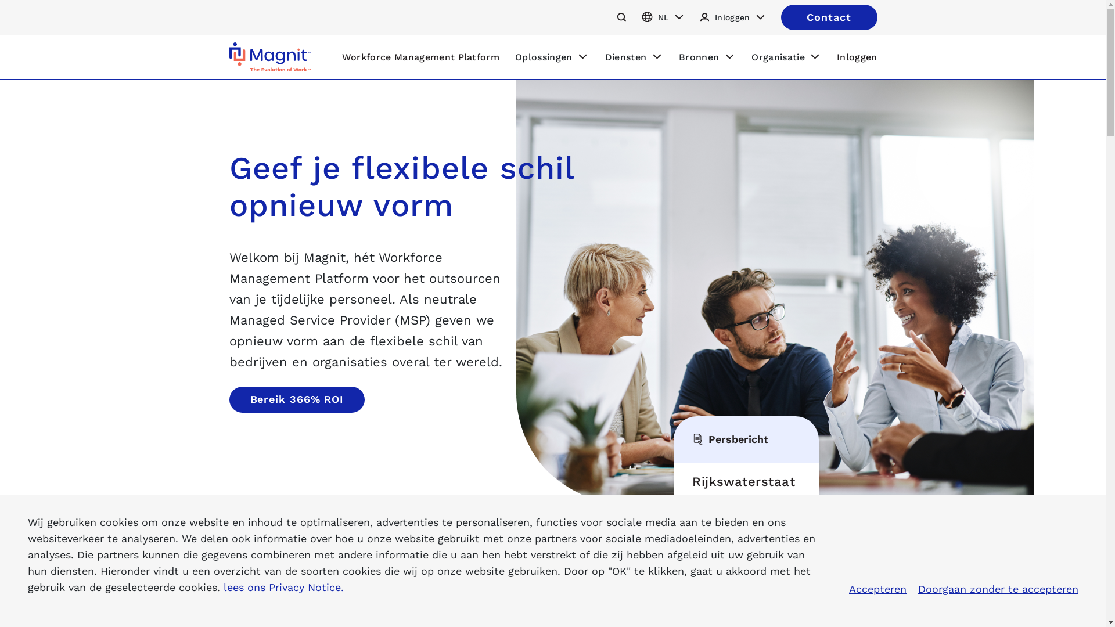 The image size is (1115, 627). I want to click on Inloggen, so click(732, 17).